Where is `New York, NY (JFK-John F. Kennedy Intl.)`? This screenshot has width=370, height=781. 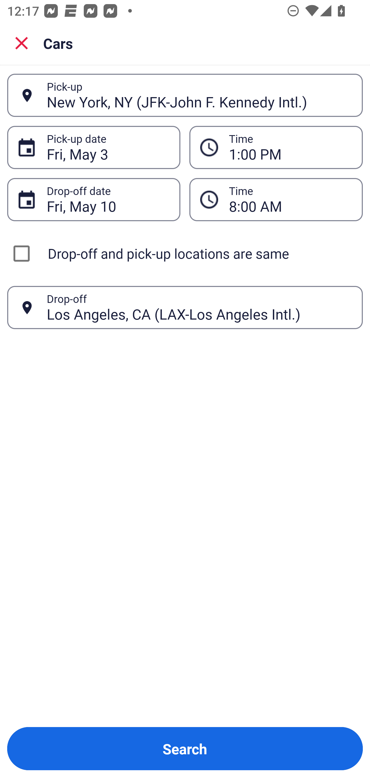 New York, NY (JFK-John F. Kennedy Intl.) is located at coordinates (199, 95).